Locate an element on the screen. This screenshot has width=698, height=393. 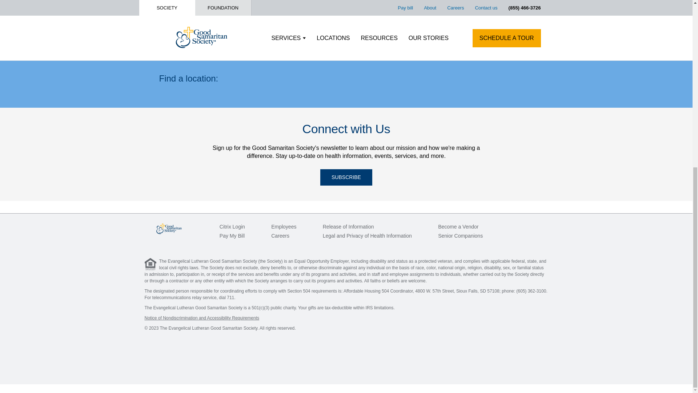
Citrix Login is located at coordinates (232, 226).